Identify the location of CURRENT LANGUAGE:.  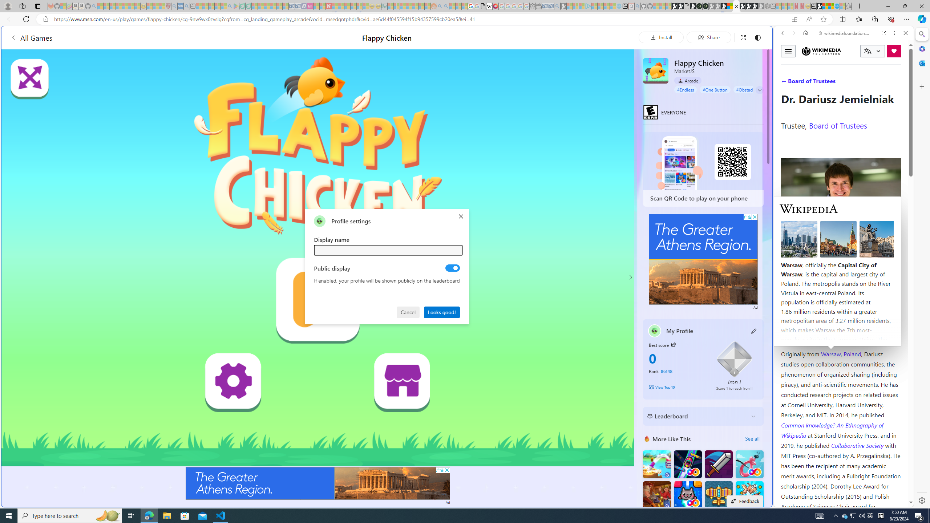
(873, 51).